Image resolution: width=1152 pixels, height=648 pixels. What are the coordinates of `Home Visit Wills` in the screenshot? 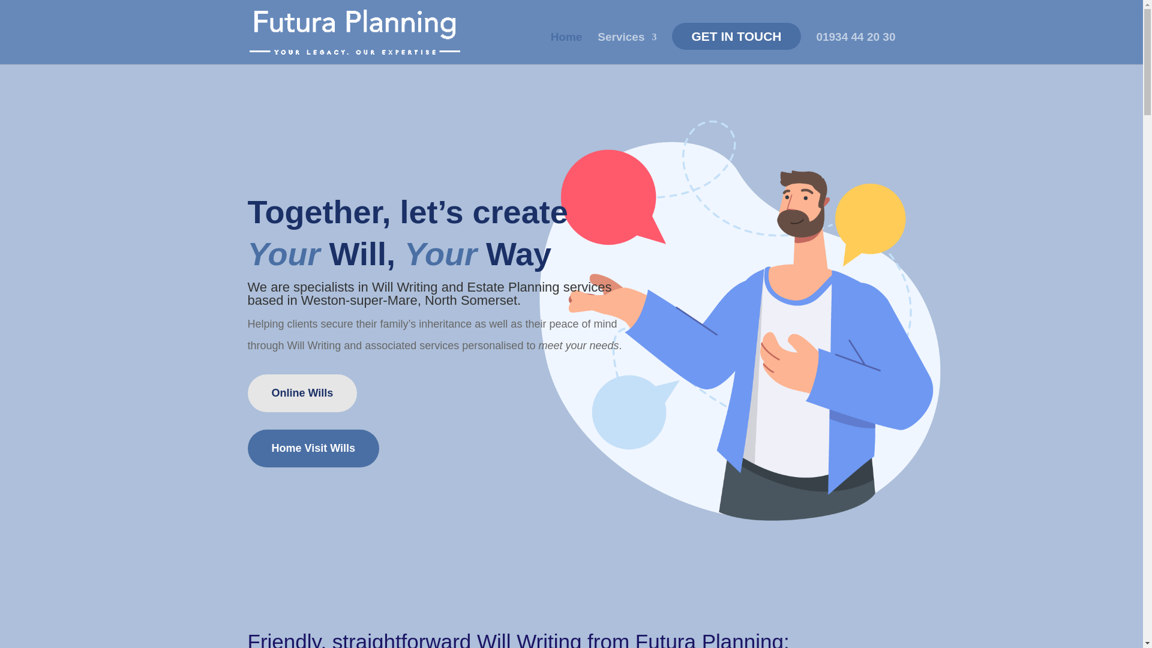 It's located at (313, 448).